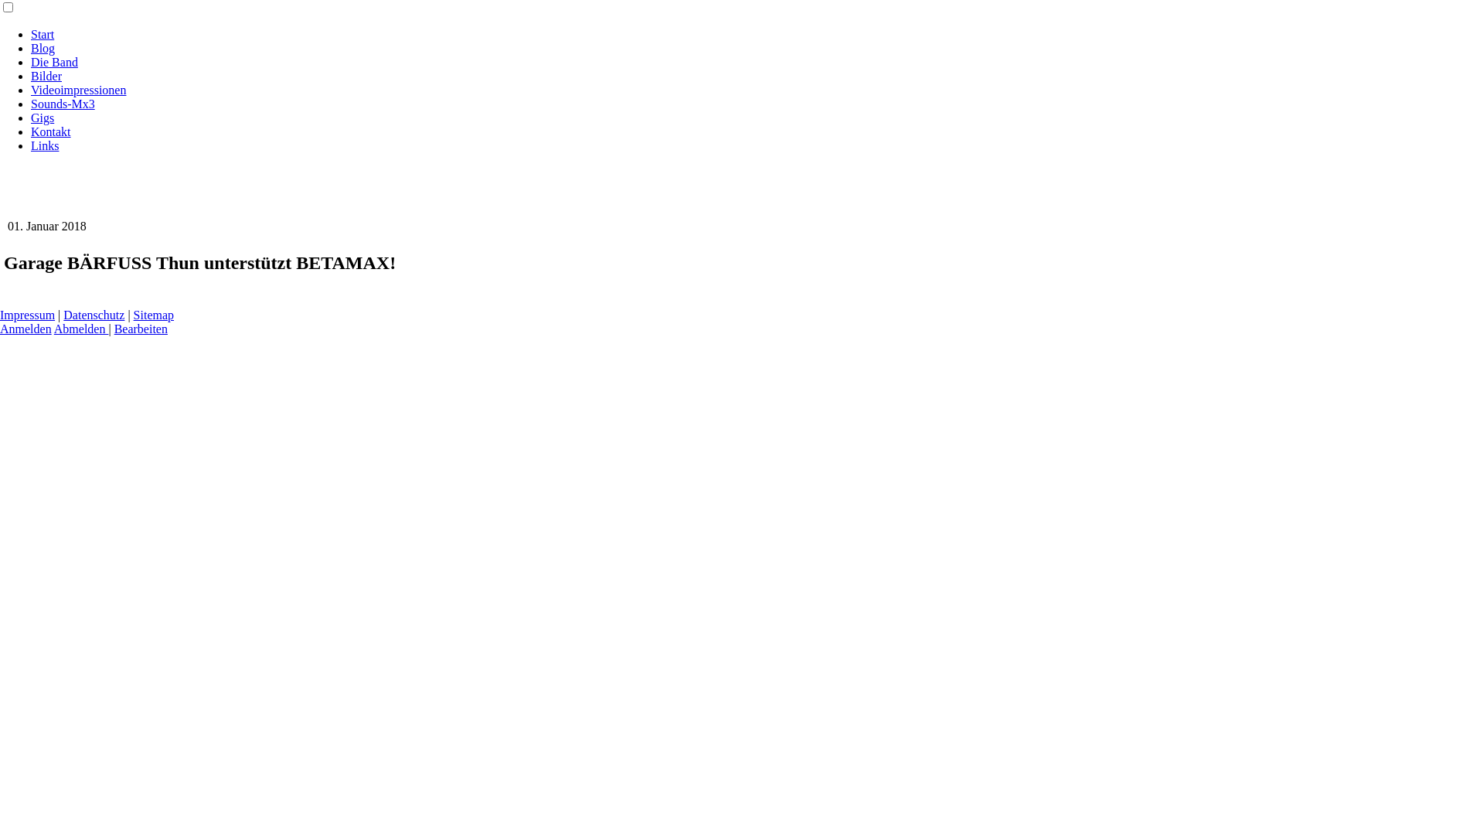 The width and height of the screenshot is (1484, 835). Describe the element at coordinates (54, 62) in the screenshot. I see `Die Band` at that location.